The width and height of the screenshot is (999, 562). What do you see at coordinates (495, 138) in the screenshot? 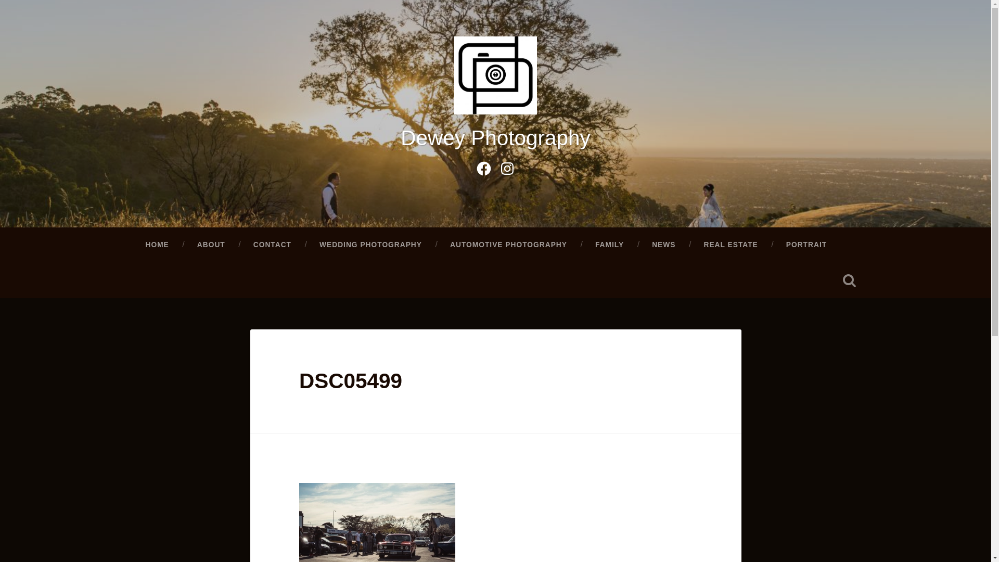
I see `Dewey Photography` at bounding box center [495, 138].